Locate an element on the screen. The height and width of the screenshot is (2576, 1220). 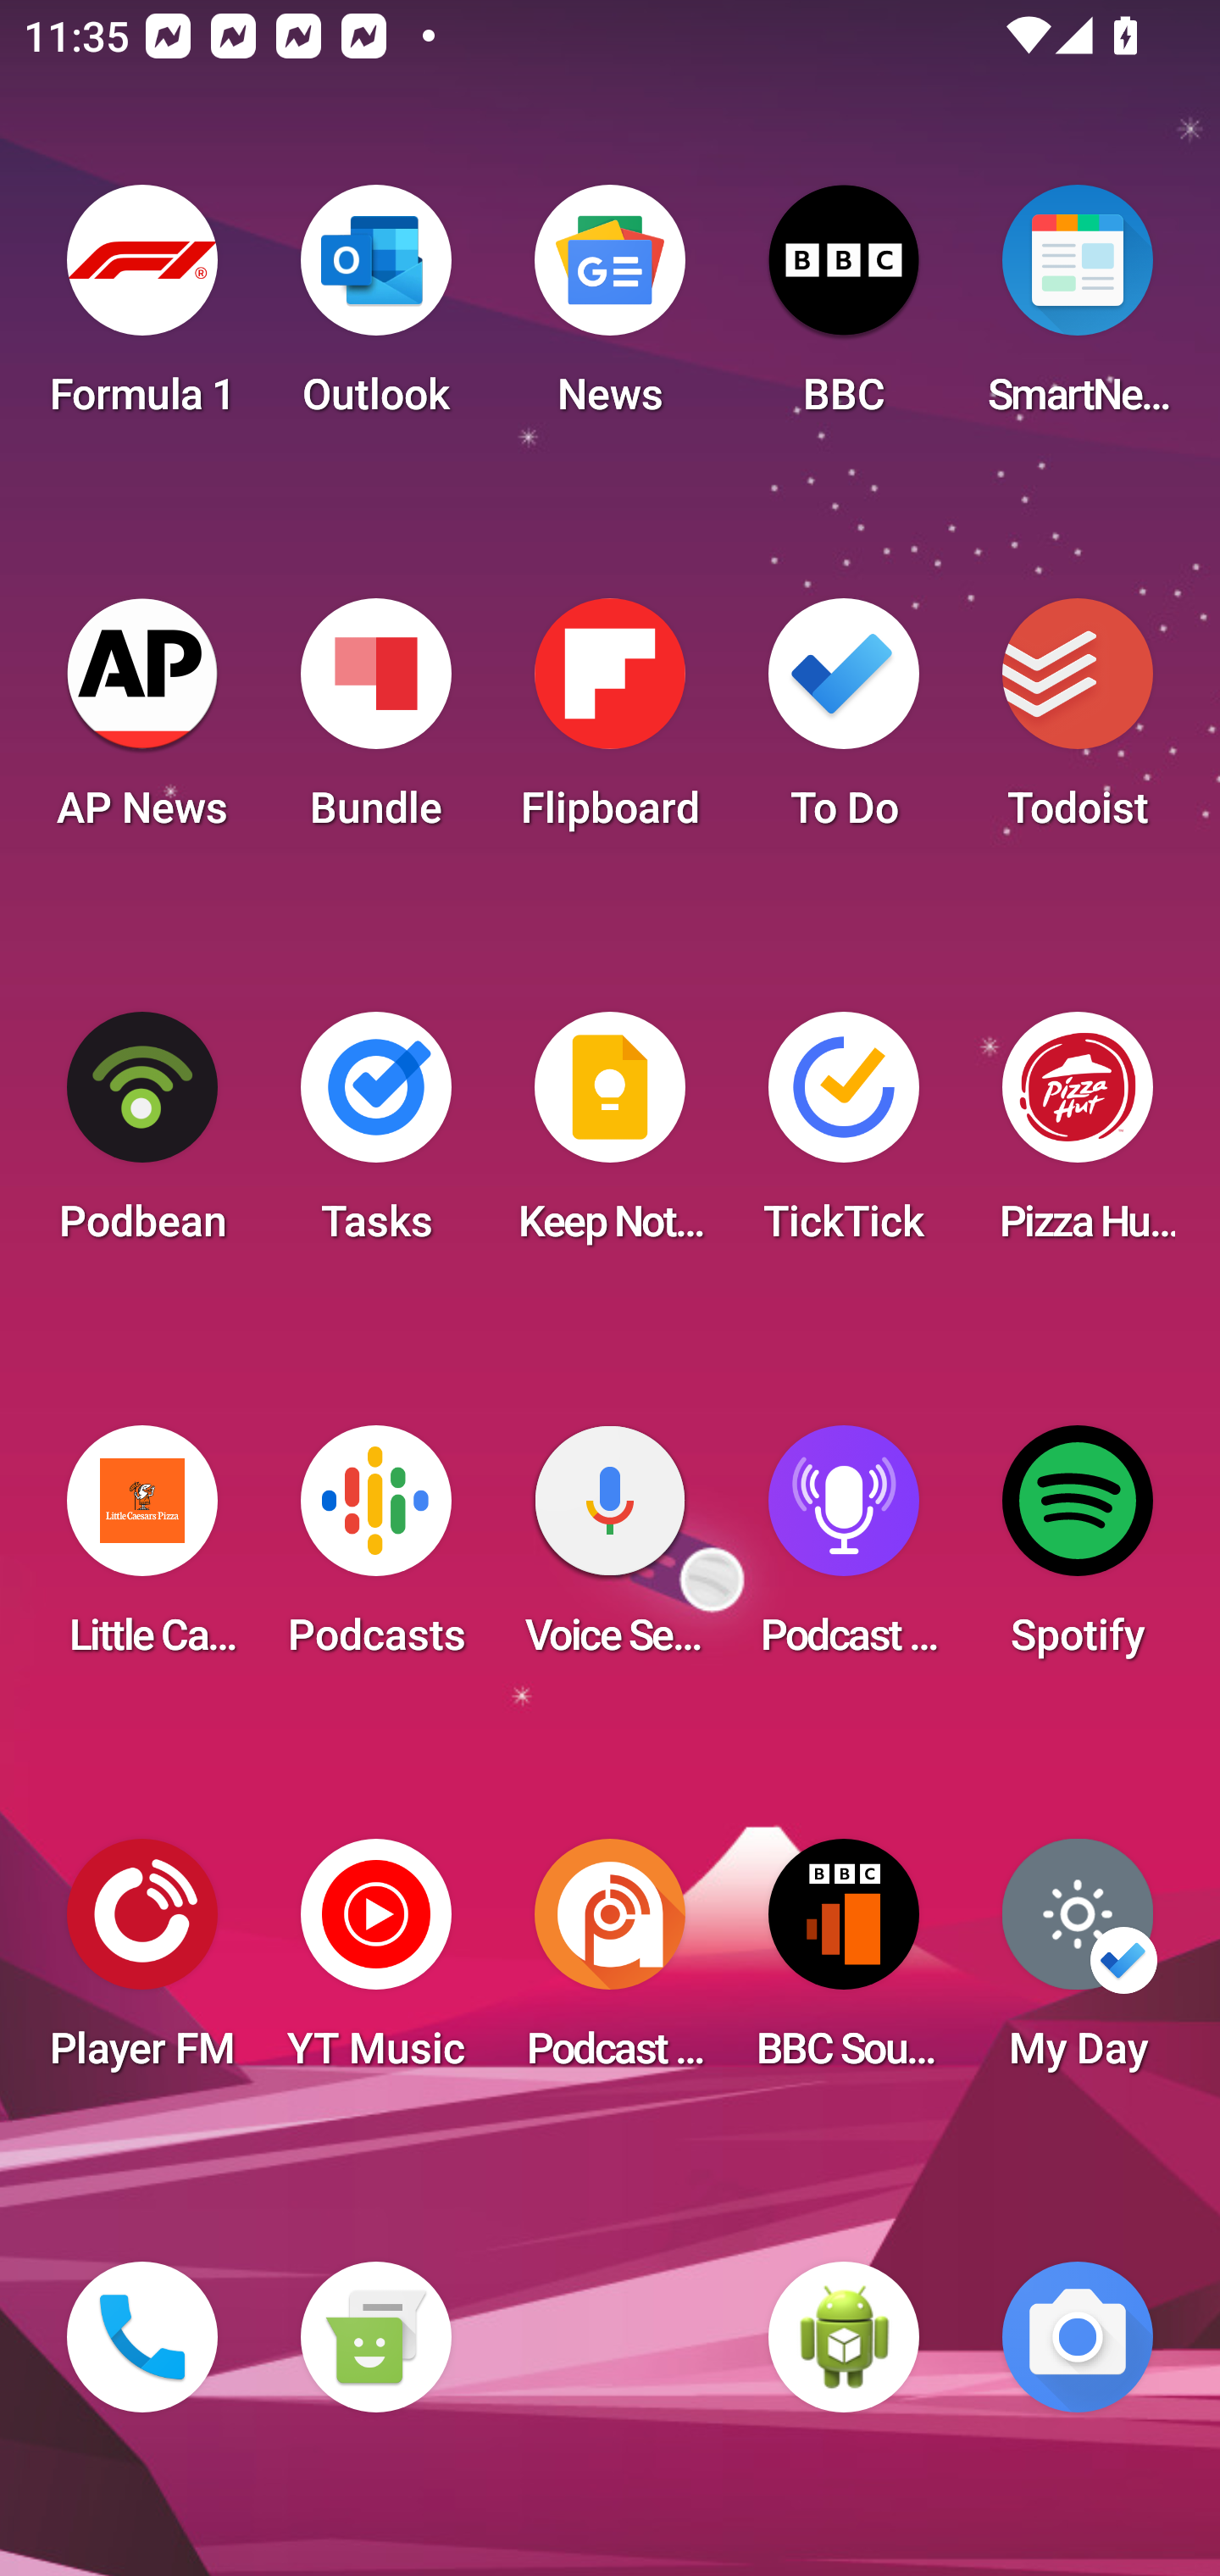
Keep Notes is located at coordinates (610, 1137).